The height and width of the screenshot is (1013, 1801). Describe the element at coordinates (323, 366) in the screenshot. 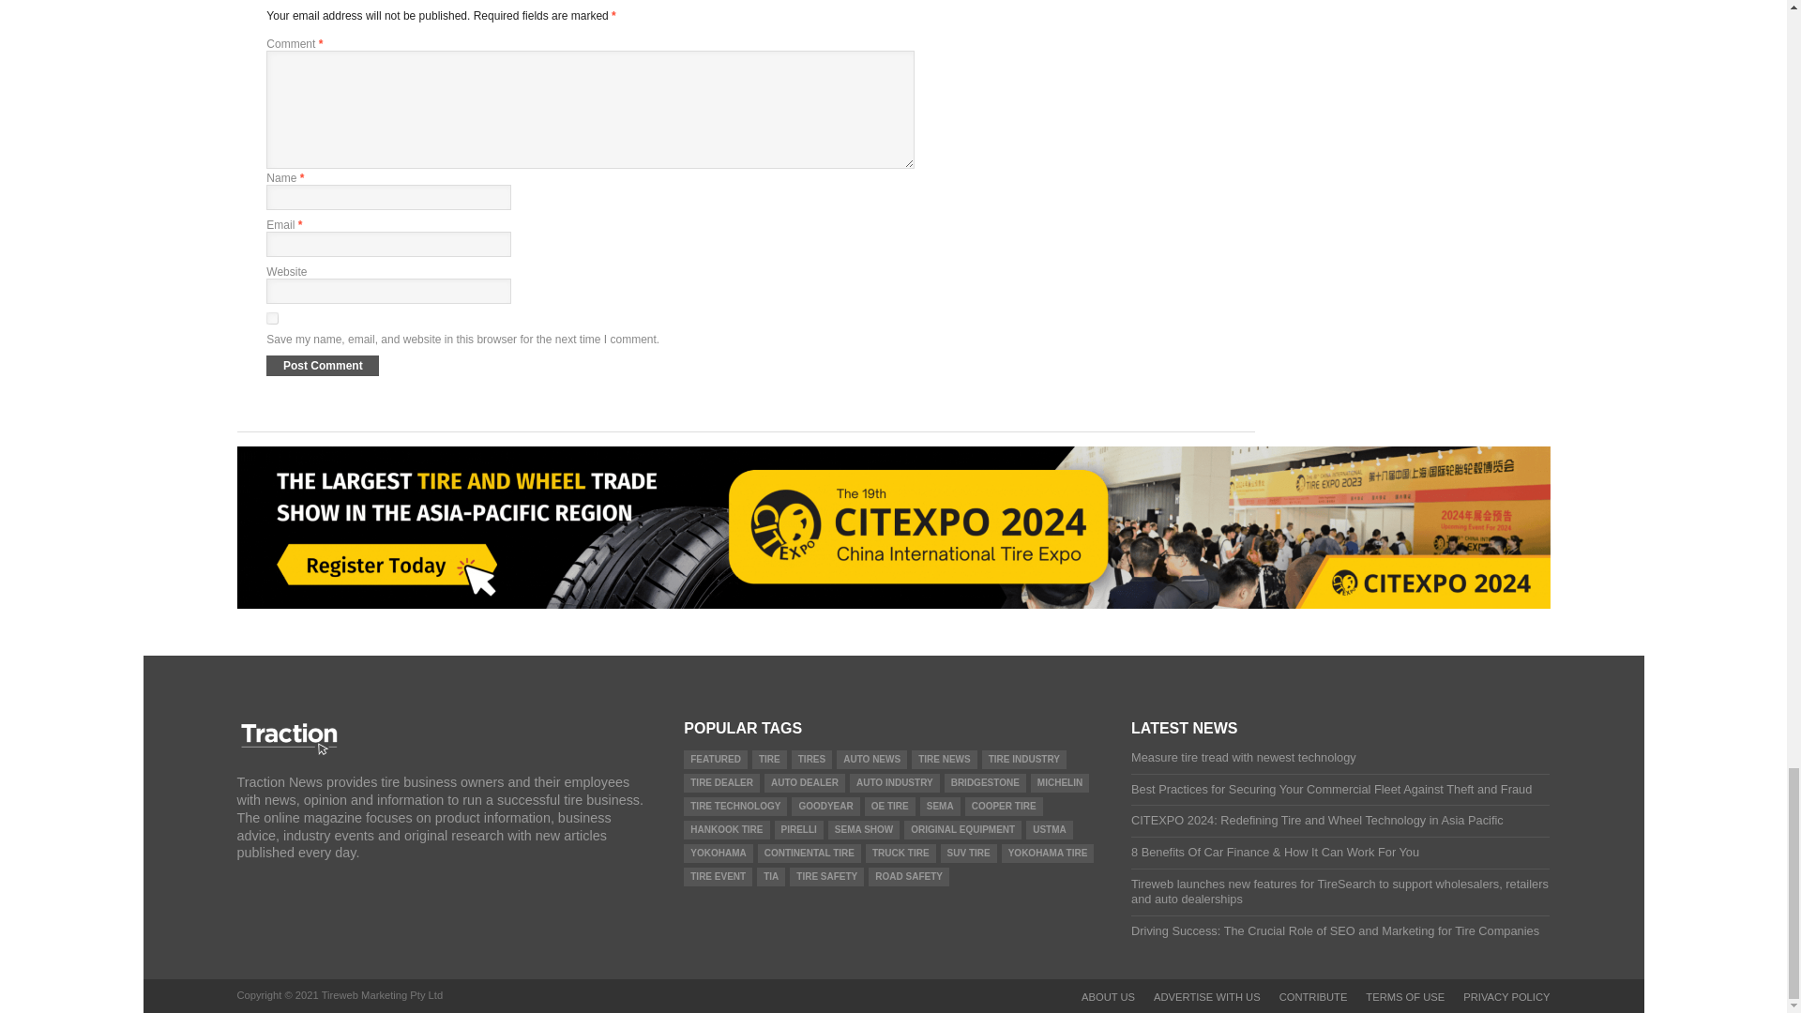

I see `Post Comment` at that location.